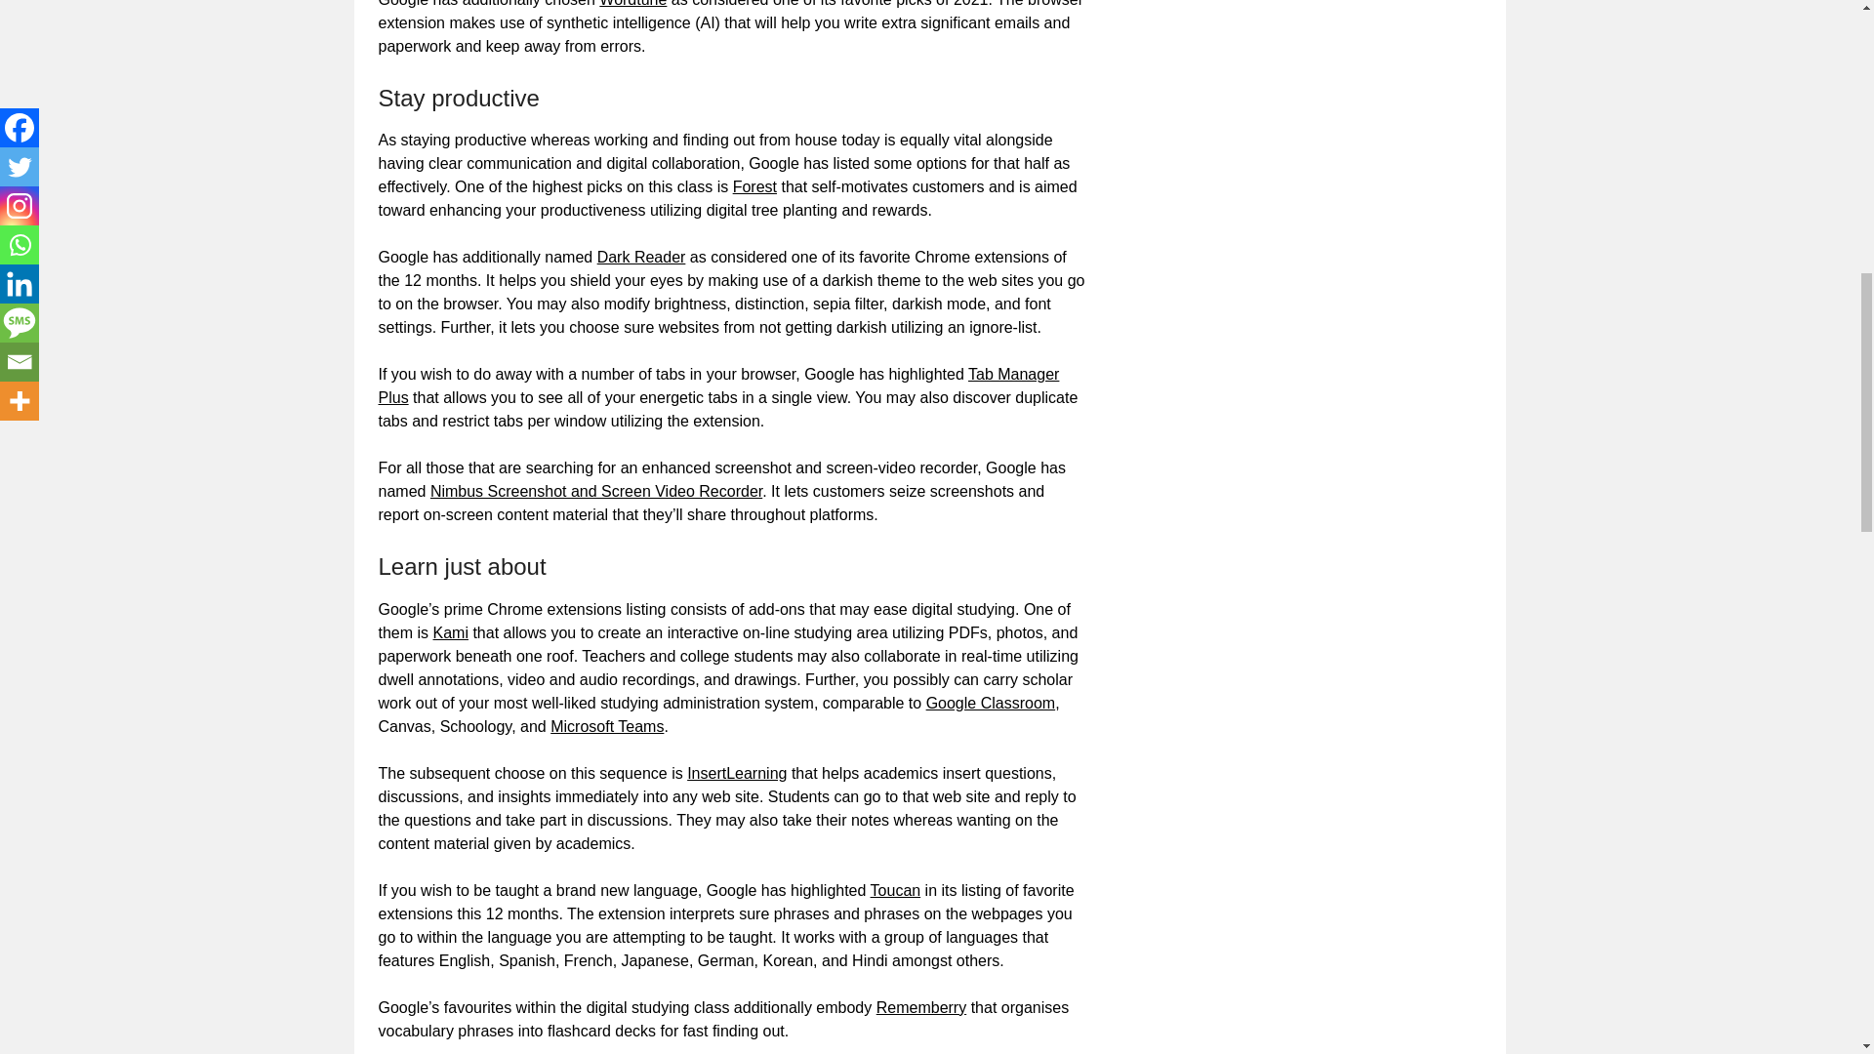 The height and width of the screenshot is (1054, 1874). Describe the element at coordinates (596, 490) in the screenshot. I see `Nimbus Screenshot and Screen Video Recorder` at that location.